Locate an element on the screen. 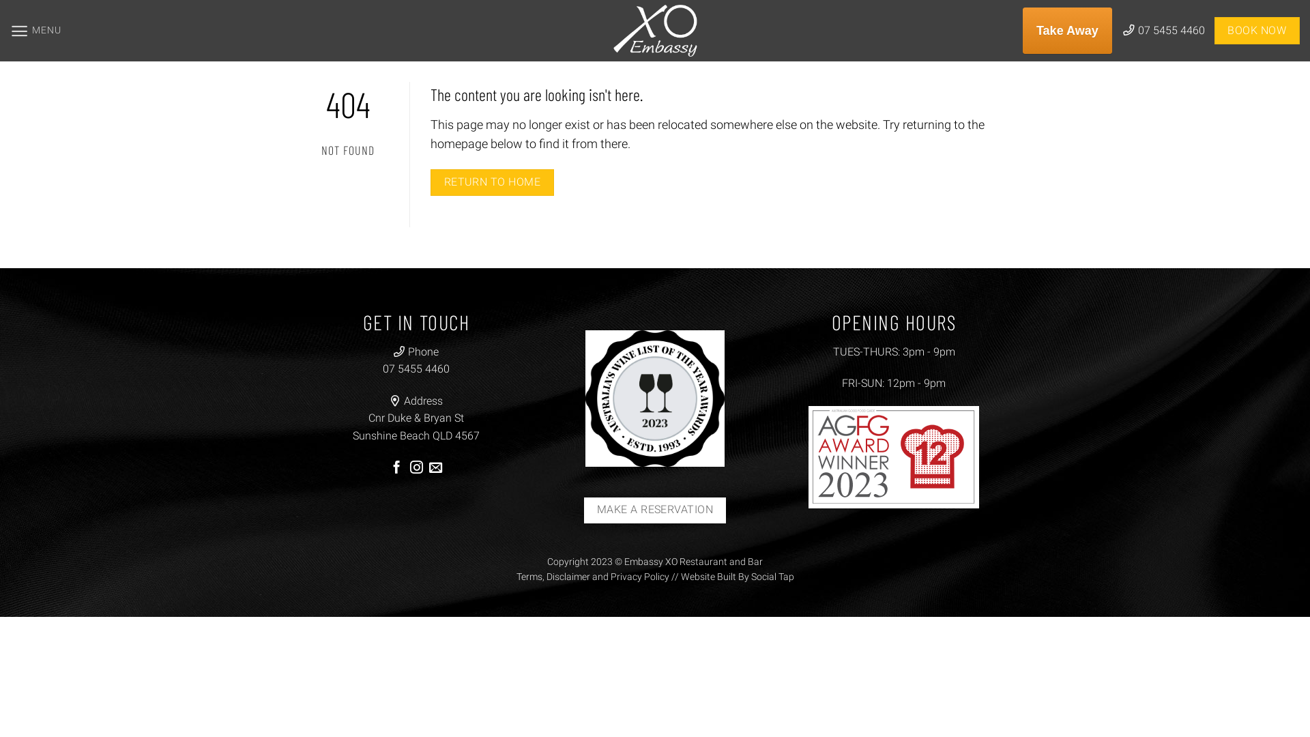 The image size is (1310, 737). RETURN TO HOME is located at coordinates (493, 183).